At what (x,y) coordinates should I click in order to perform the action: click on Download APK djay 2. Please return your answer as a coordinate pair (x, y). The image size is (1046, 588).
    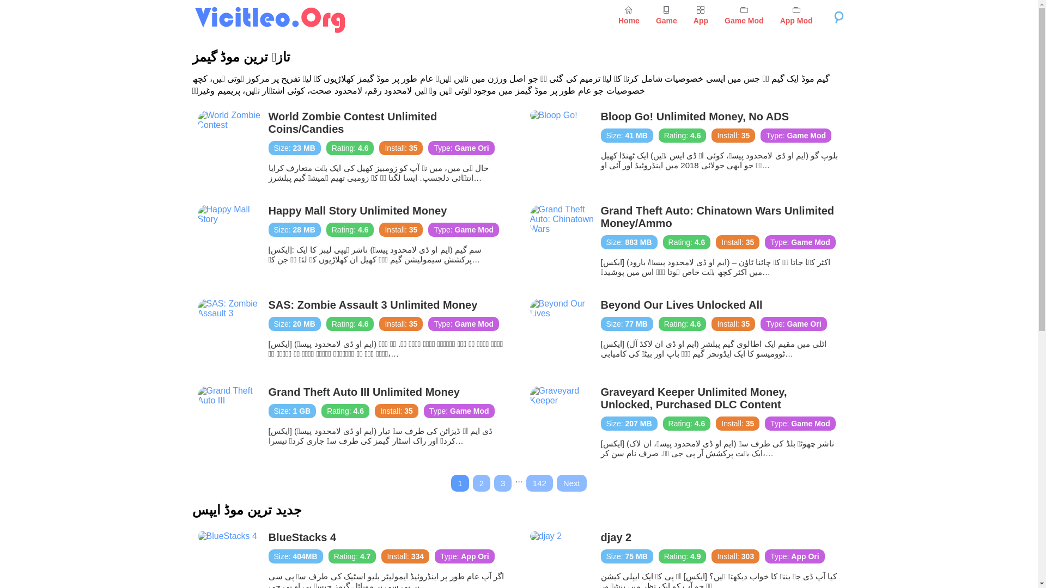
    Looking at the image, I should click on (684, 556).